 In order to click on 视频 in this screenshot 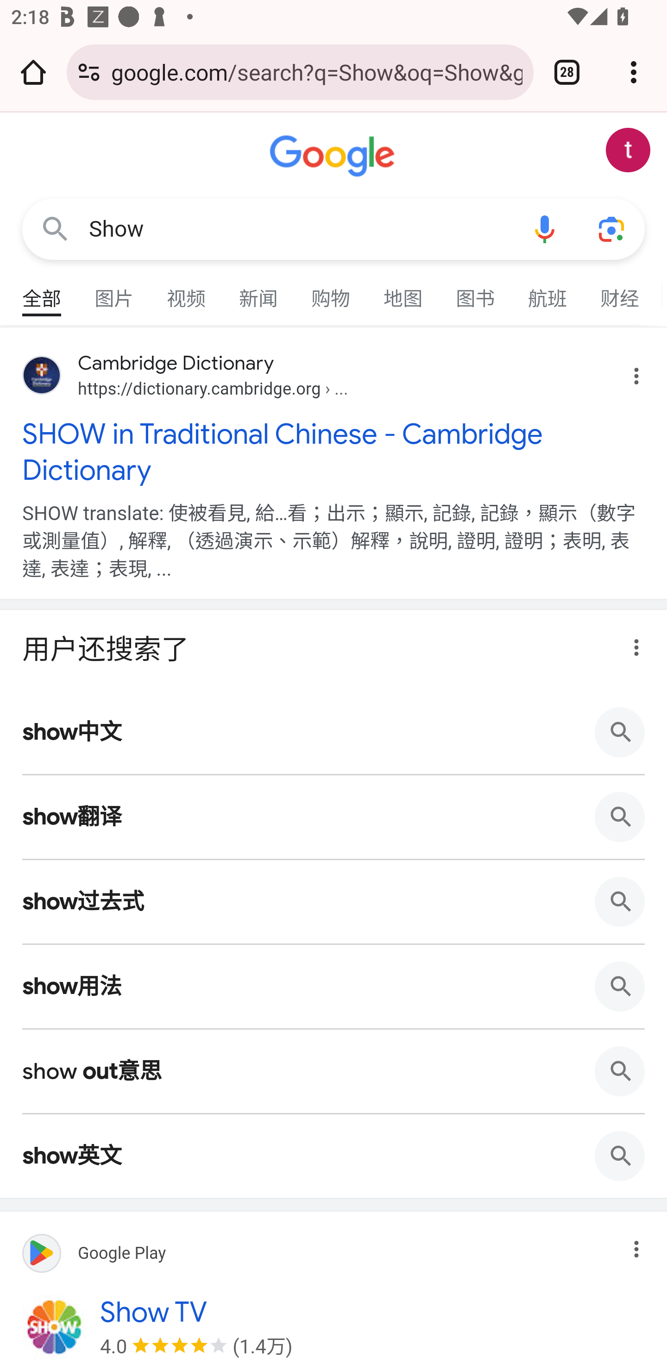, I will do `click(187, 292)`.